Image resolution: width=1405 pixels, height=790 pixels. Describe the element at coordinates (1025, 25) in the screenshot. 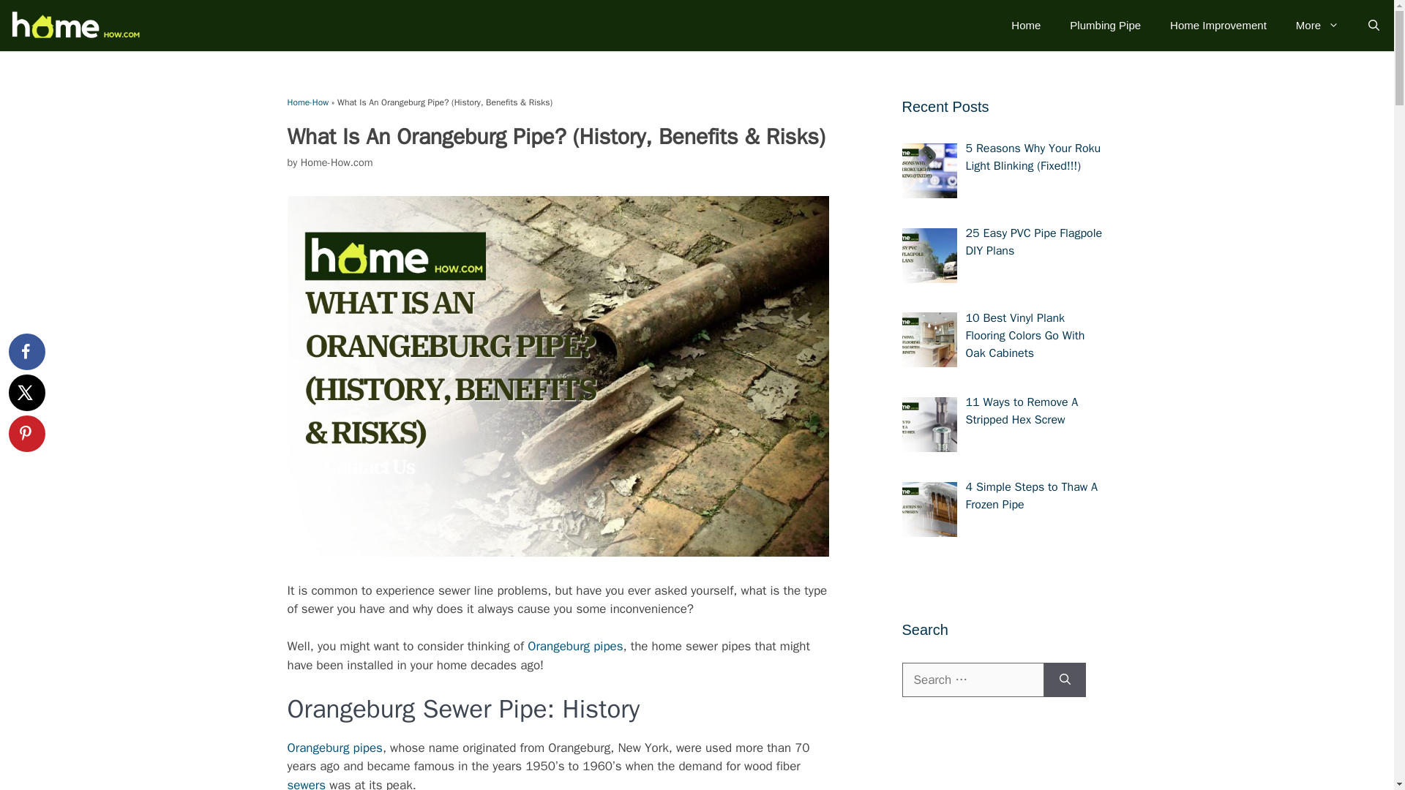

I see `Home` at that location.